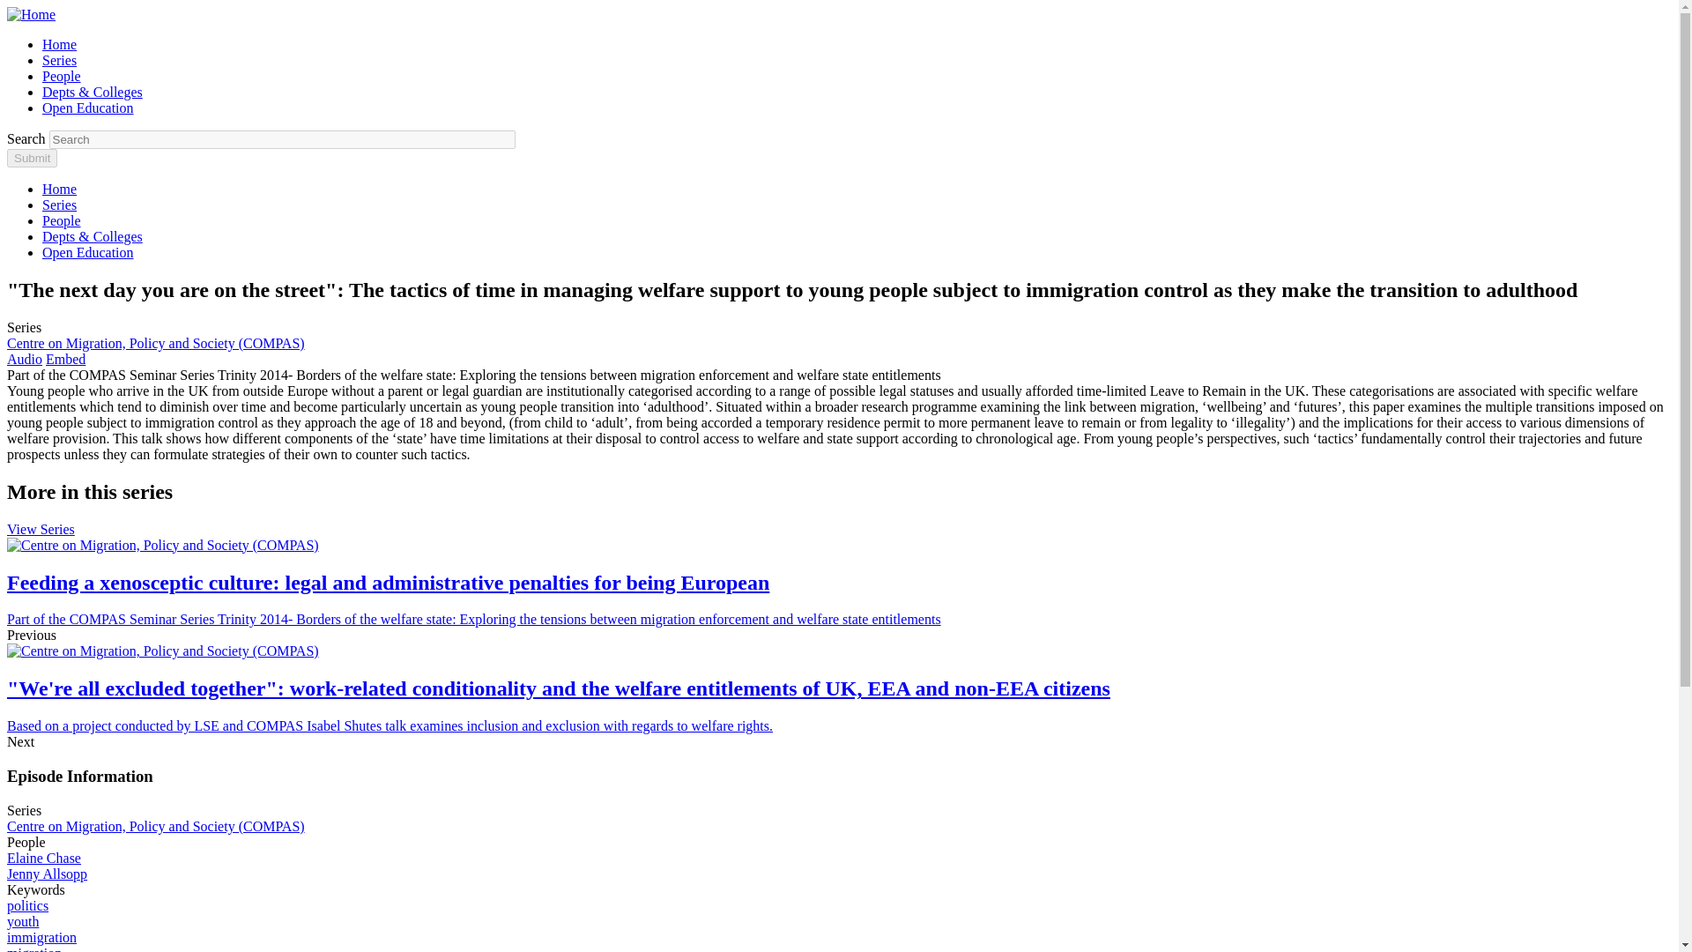  Describe the element at coordinates (59, 44) in the screenshot. I see `Home` at that location.